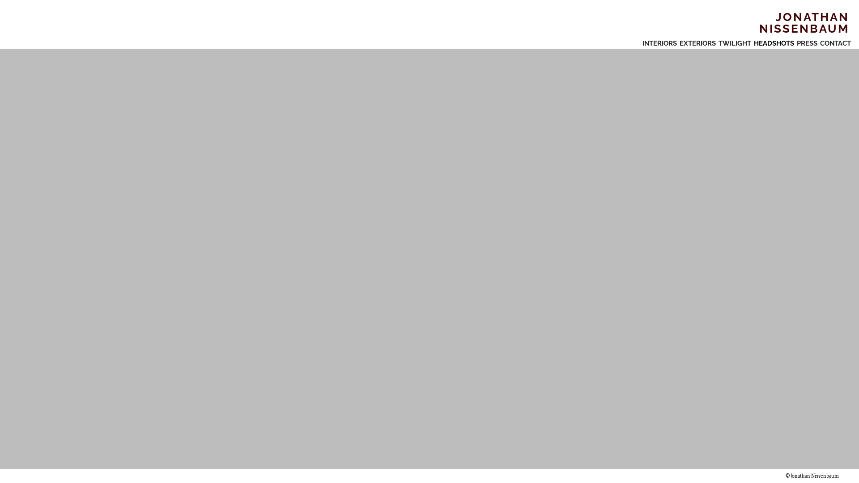 The image size is (859, 483). What do you see at coordinates (698, 44) in the screenshot?
I see `EXTERIORS` at bounding box center [698, 44].